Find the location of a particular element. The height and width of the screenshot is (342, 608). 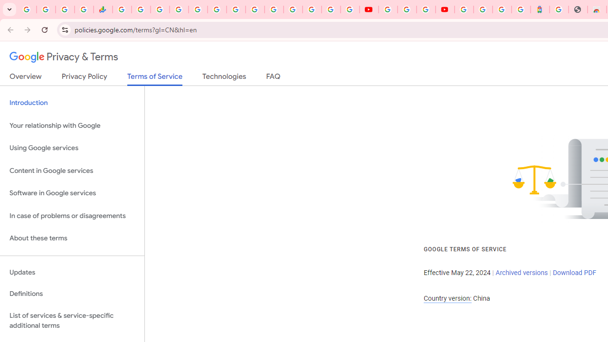

Software in Google services is located at coordinates (72, 193).